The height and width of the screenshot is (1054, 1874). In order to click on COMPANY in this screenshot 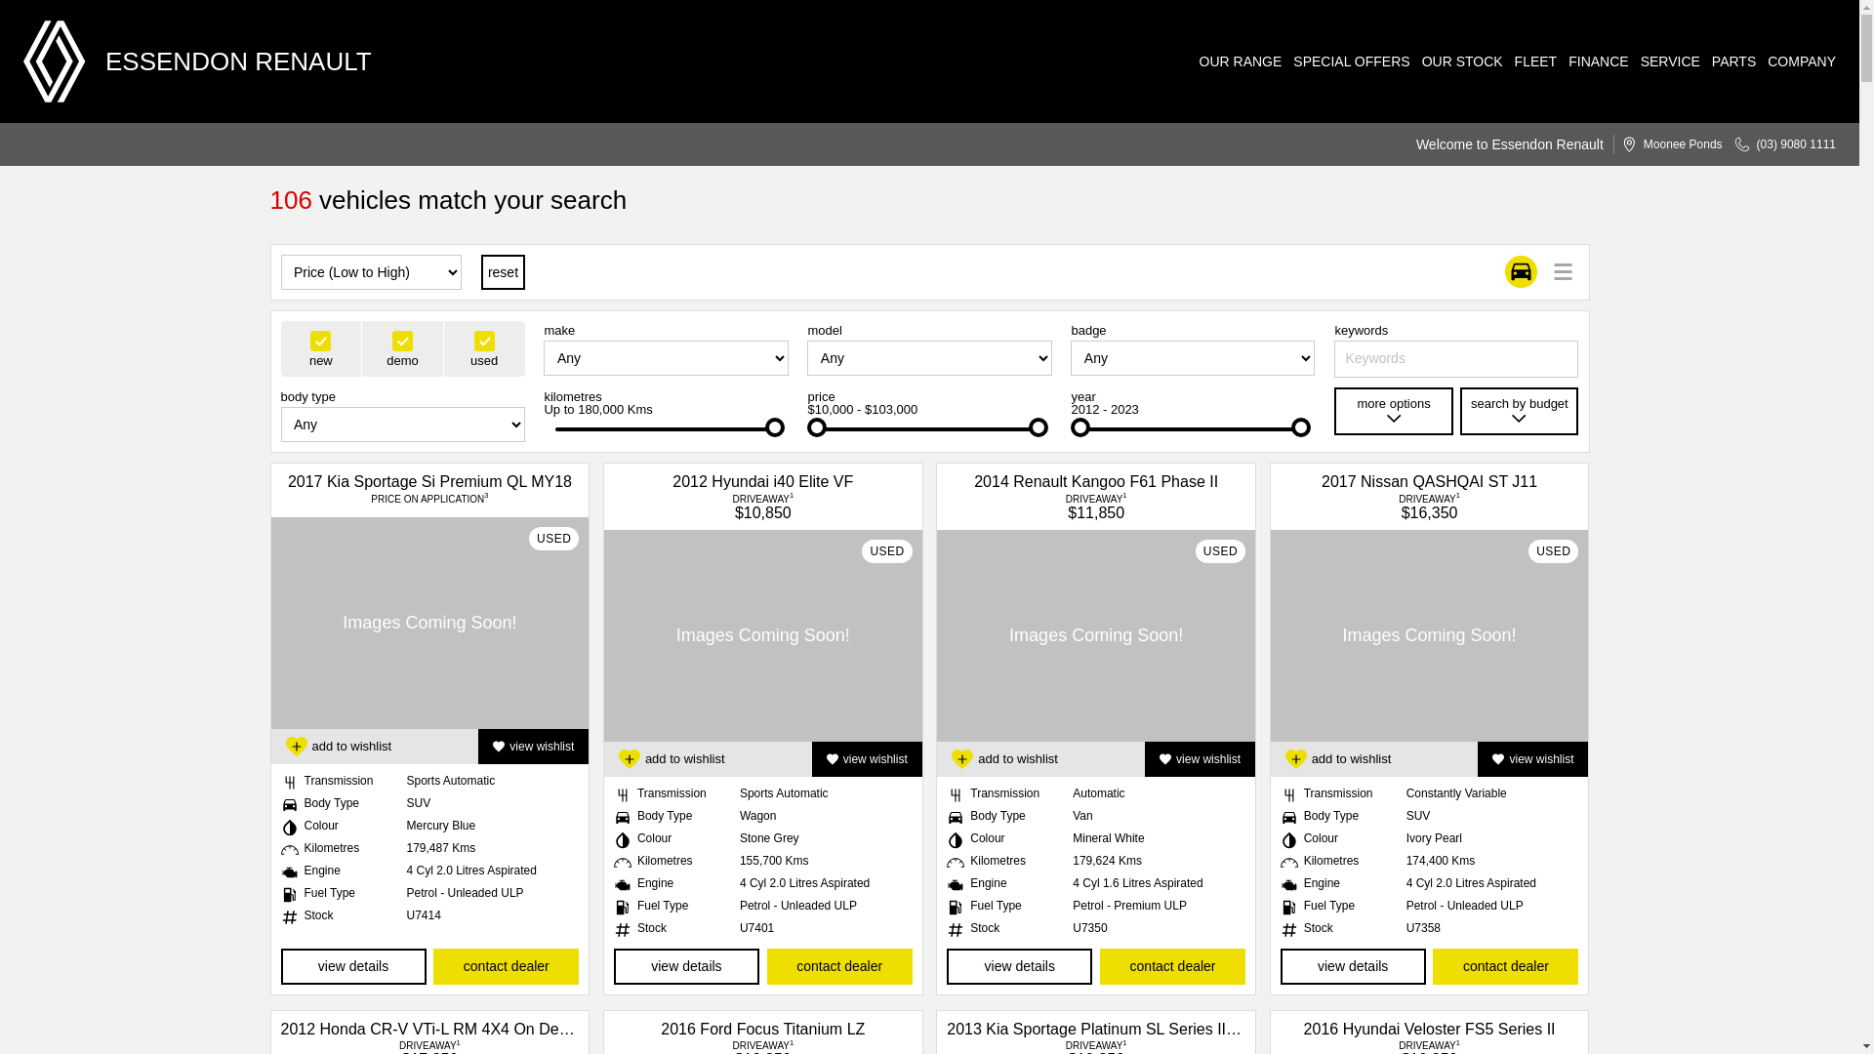, I will do `click(1796, 61)`.